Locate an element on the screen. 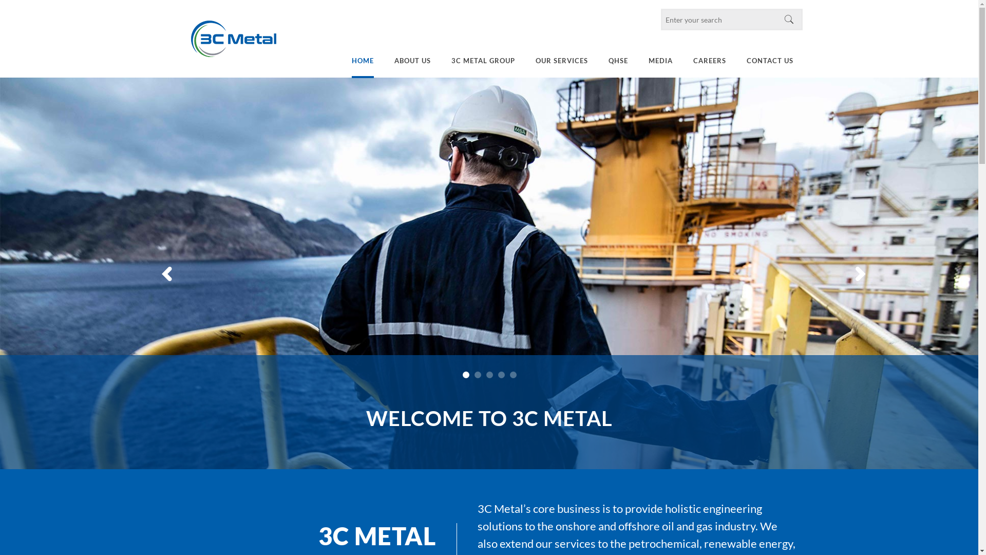 The image size is (986, 555). ABOUT US is located at coordinates (413, 61).